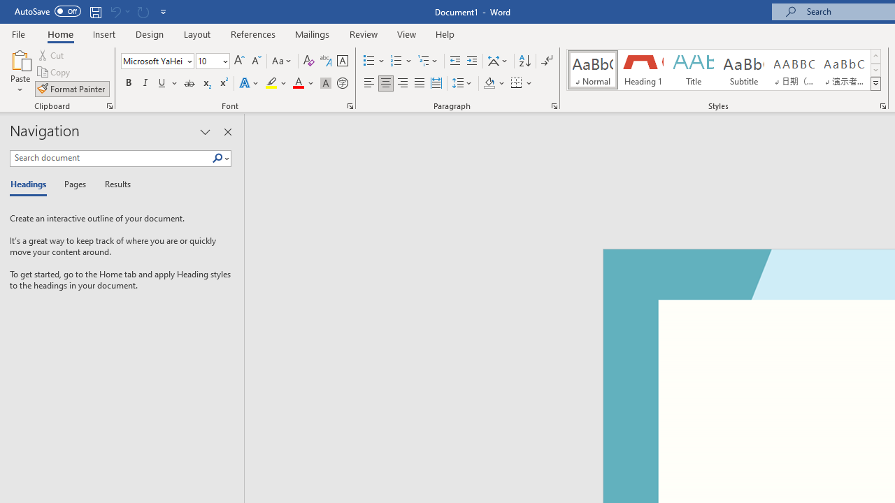 This screenshot has height=503, width=895. I want to click on Subtitle, so click(743, 70).